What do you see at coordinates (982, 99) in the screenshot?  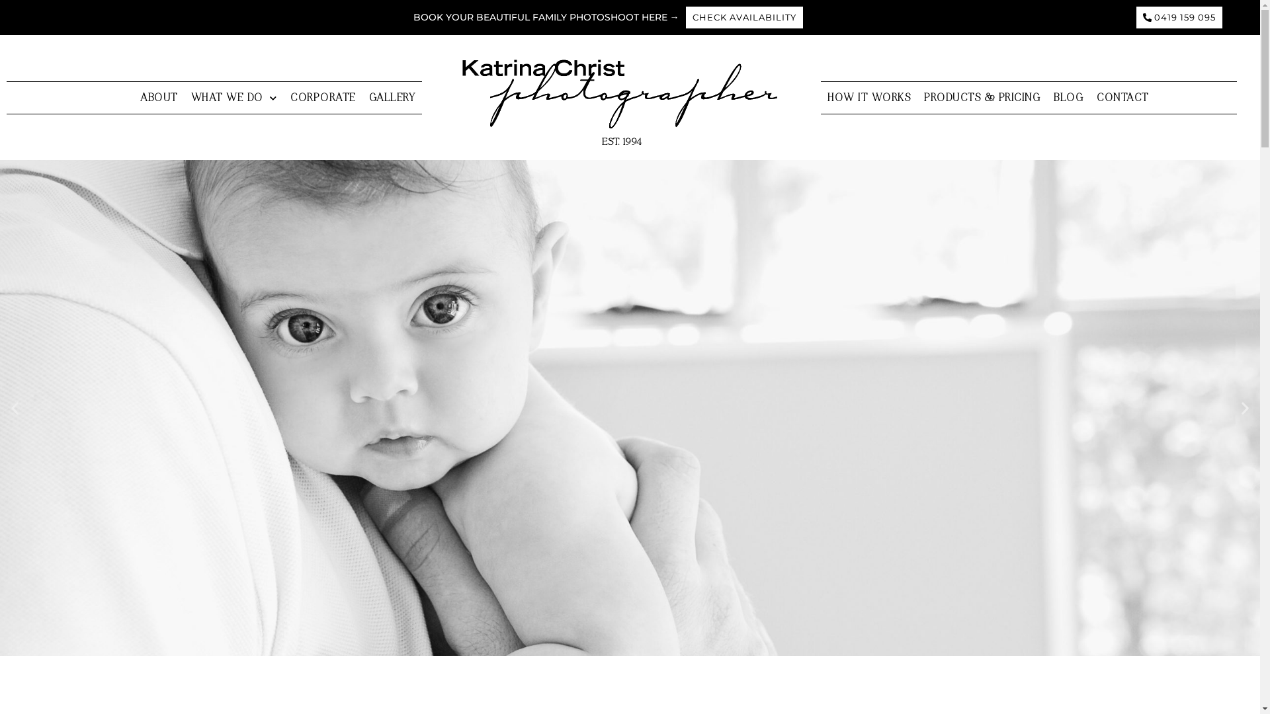 I see `PRODUCTS & PRICING` at bounding box center [982, 99].